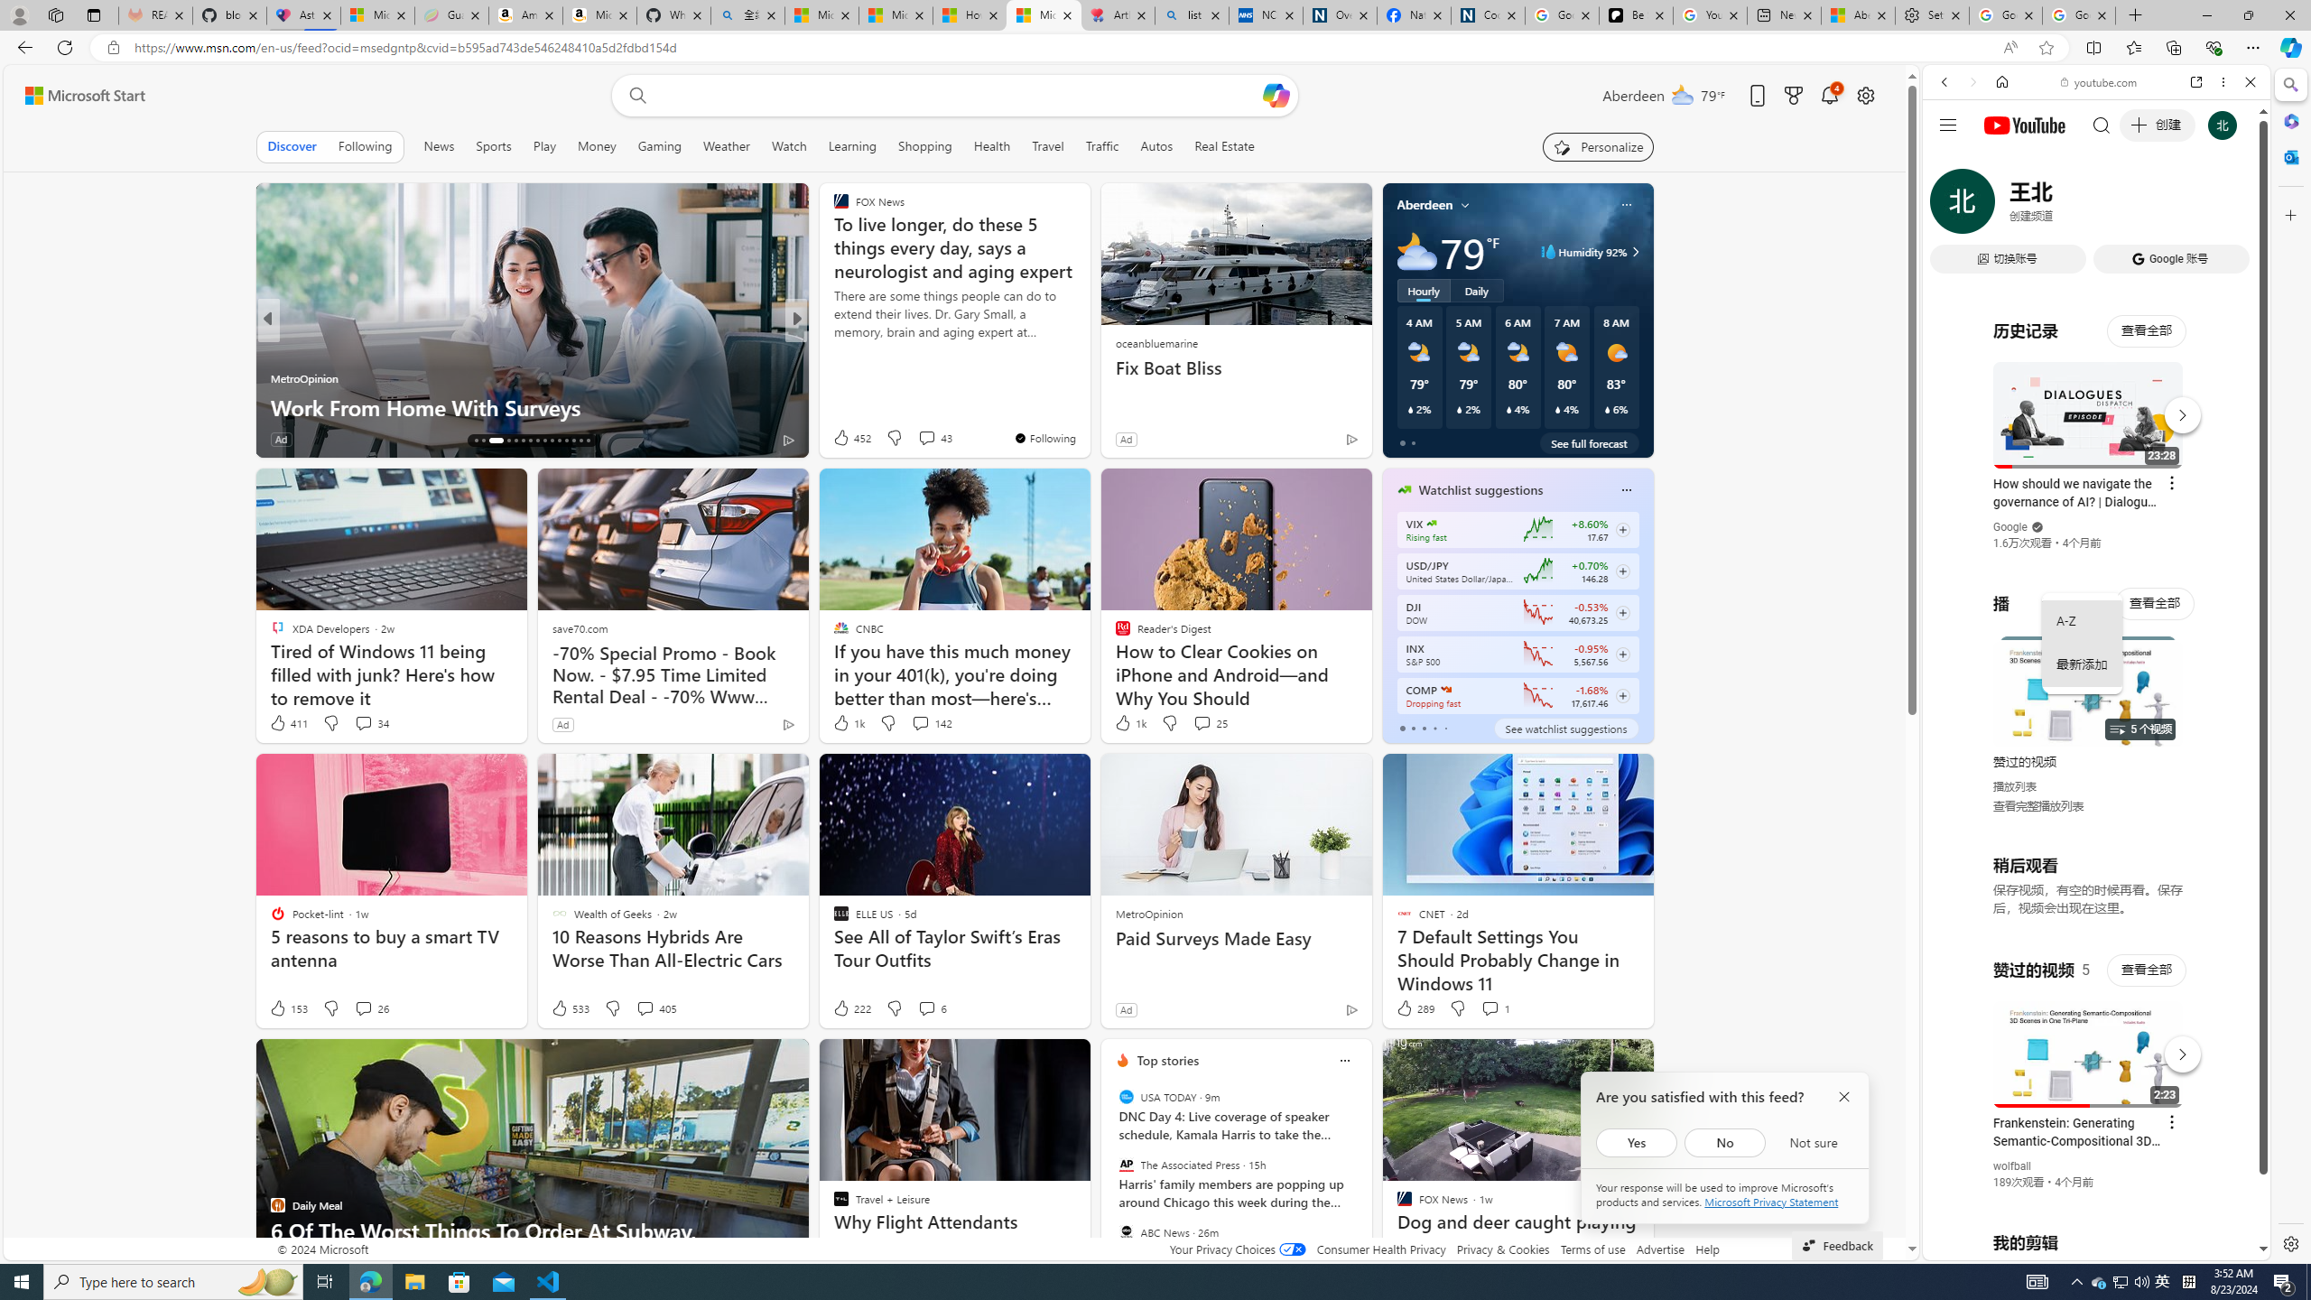 This screenshot has width=2311, height=1300. I want to click on previous, so click(1110, 1176).